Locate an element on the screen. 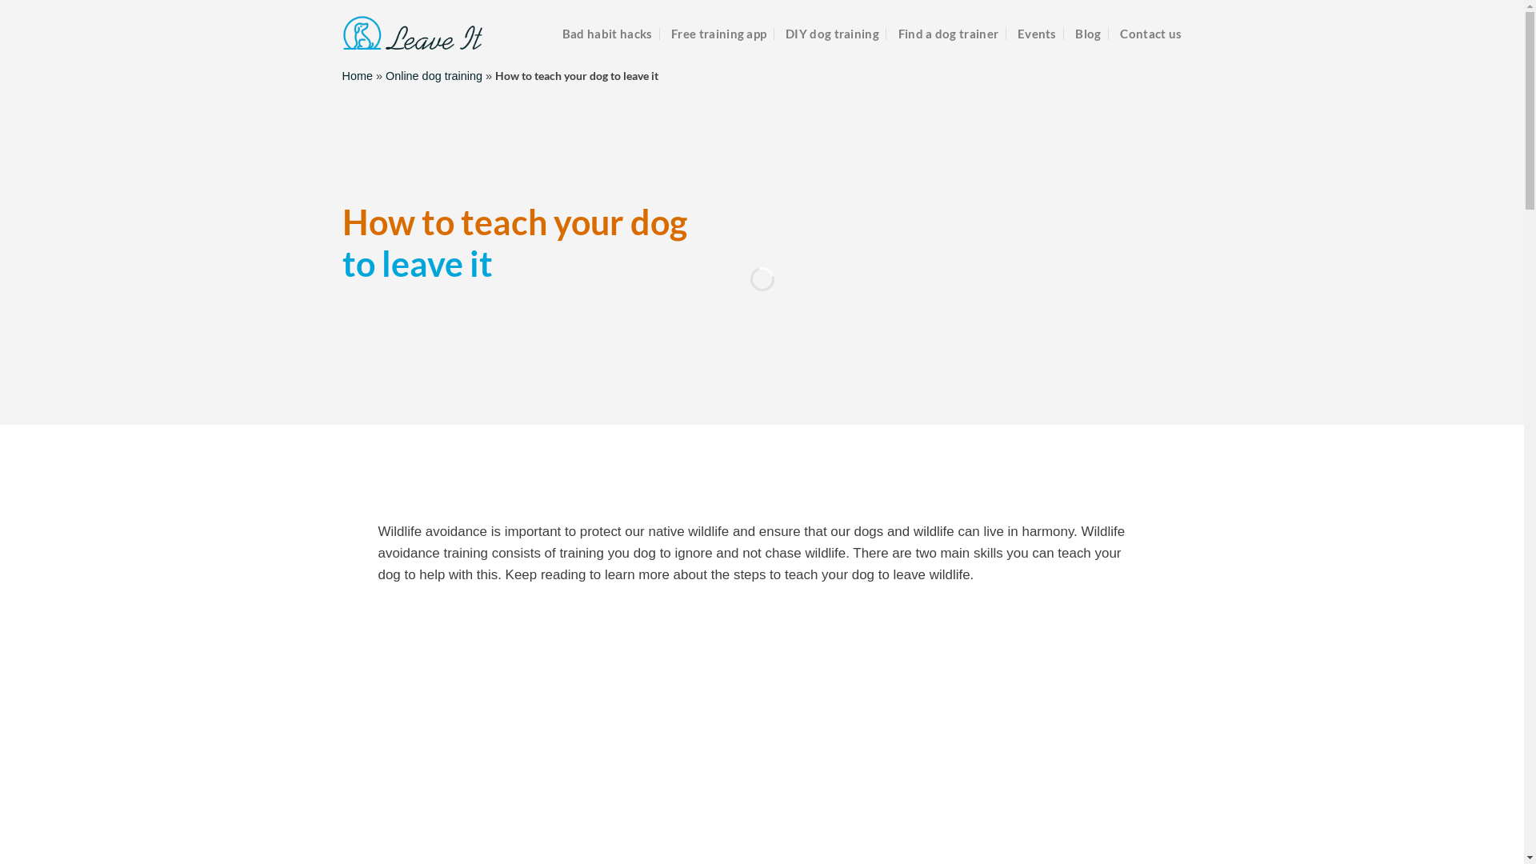 Image resolution: width=1536 pixels, height=864 pixels. Online dog training is located at coordinates (434, 76).